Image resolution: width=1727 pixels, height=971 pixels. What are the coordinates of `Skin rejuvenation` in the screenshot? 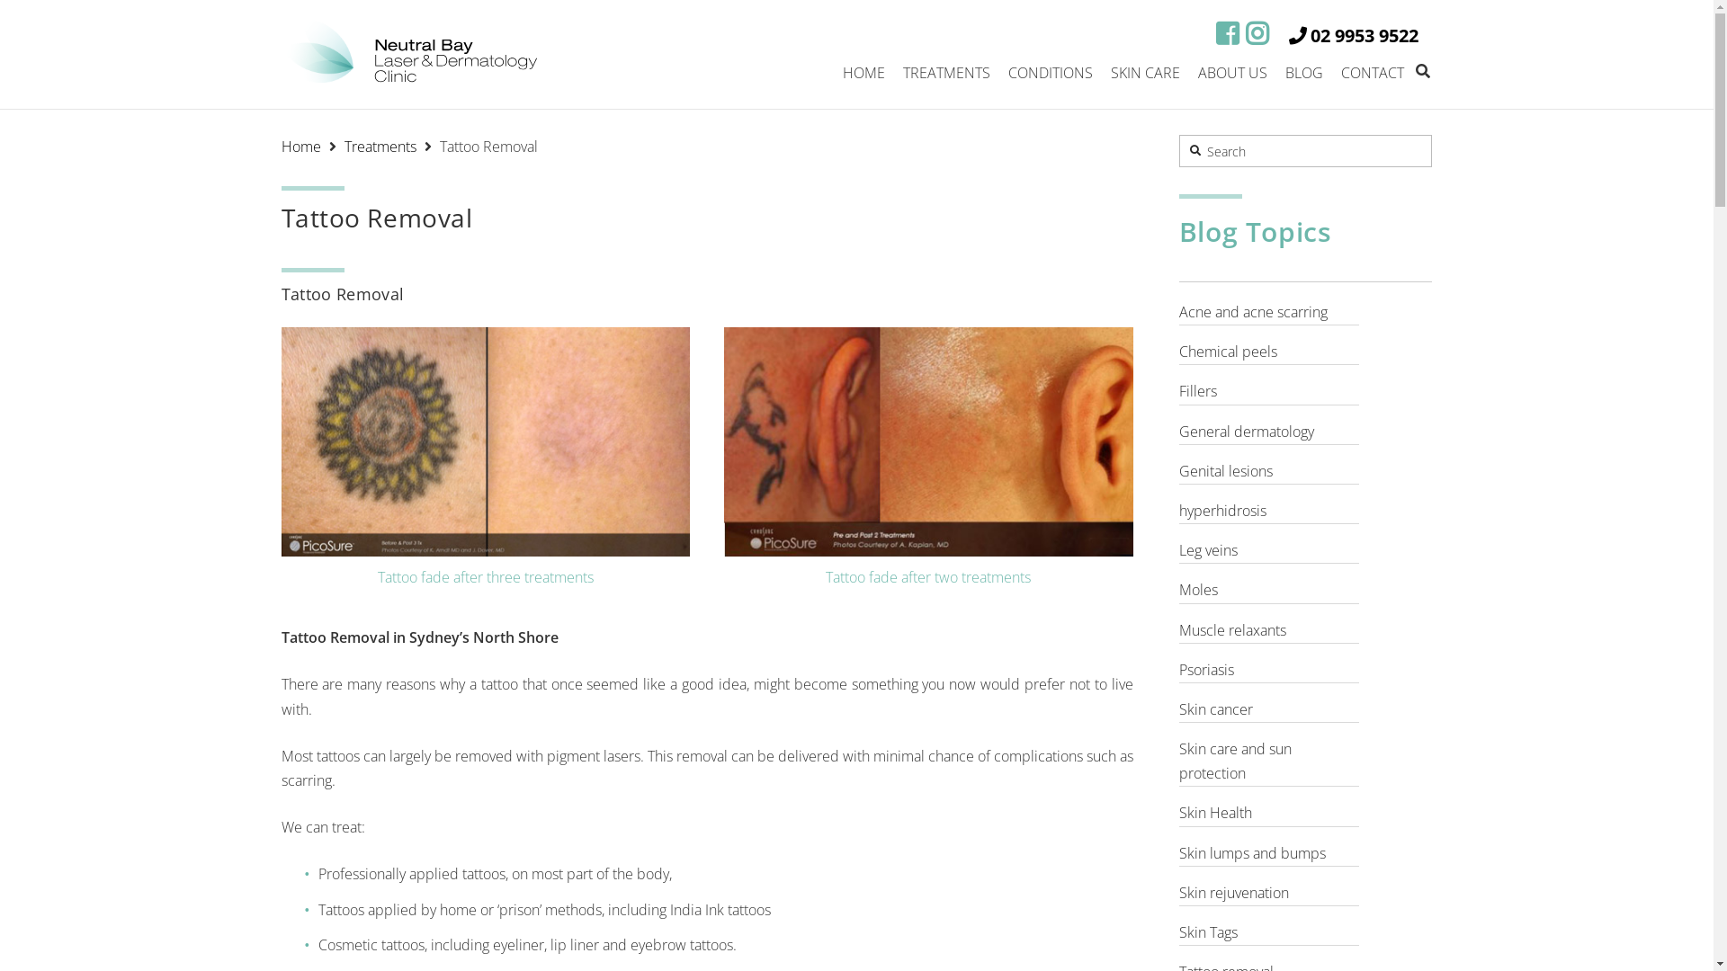 It's located at (1269, 894).